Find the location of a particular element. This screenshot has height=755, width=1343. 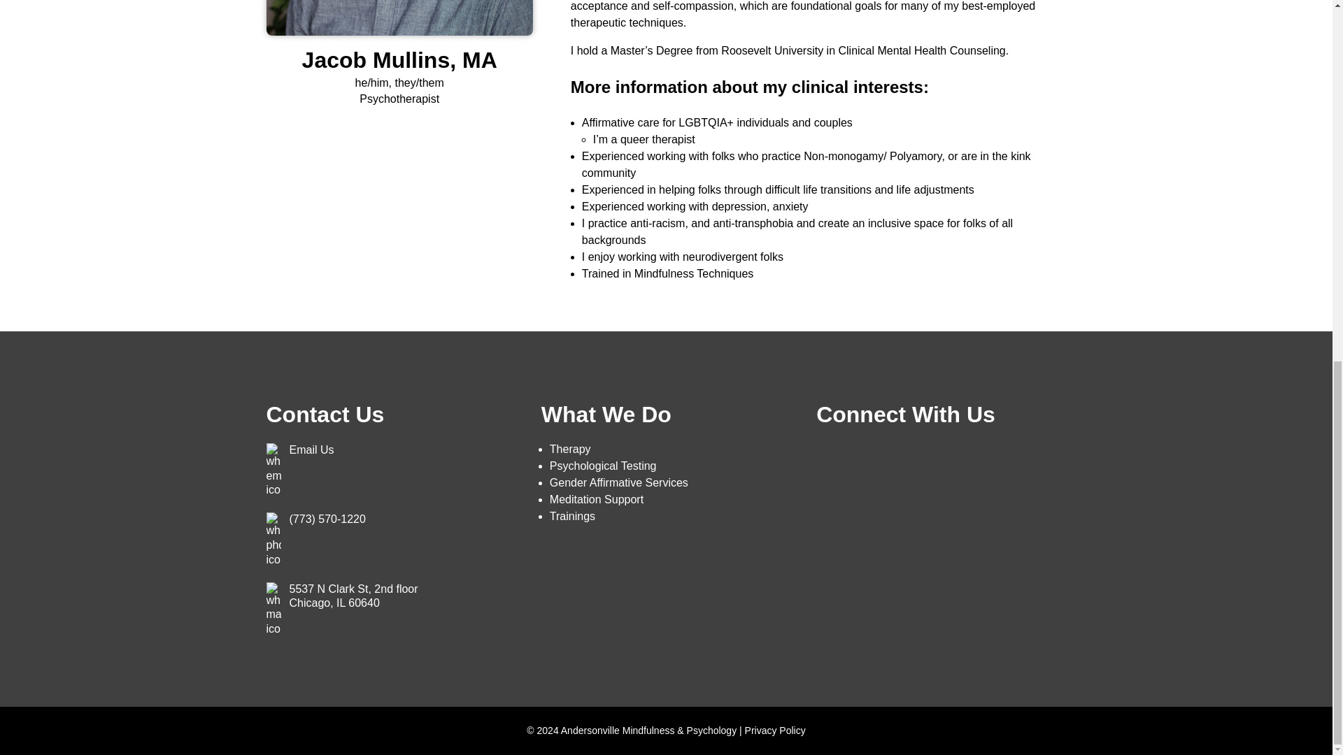

Email Us is located at coordinates (312, 450).